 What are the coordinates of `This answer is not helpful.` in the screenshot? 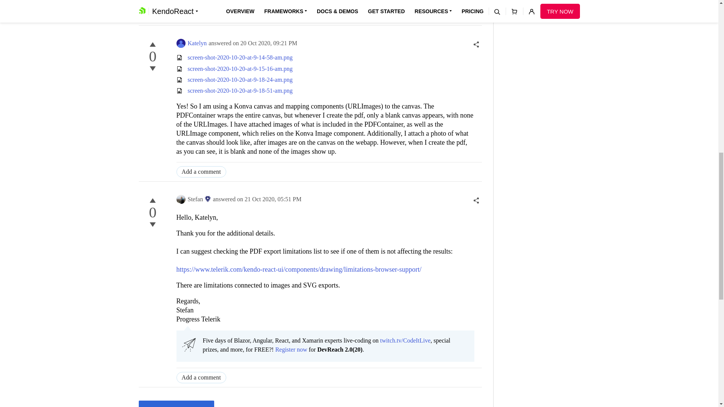 It's located at (152, 225).